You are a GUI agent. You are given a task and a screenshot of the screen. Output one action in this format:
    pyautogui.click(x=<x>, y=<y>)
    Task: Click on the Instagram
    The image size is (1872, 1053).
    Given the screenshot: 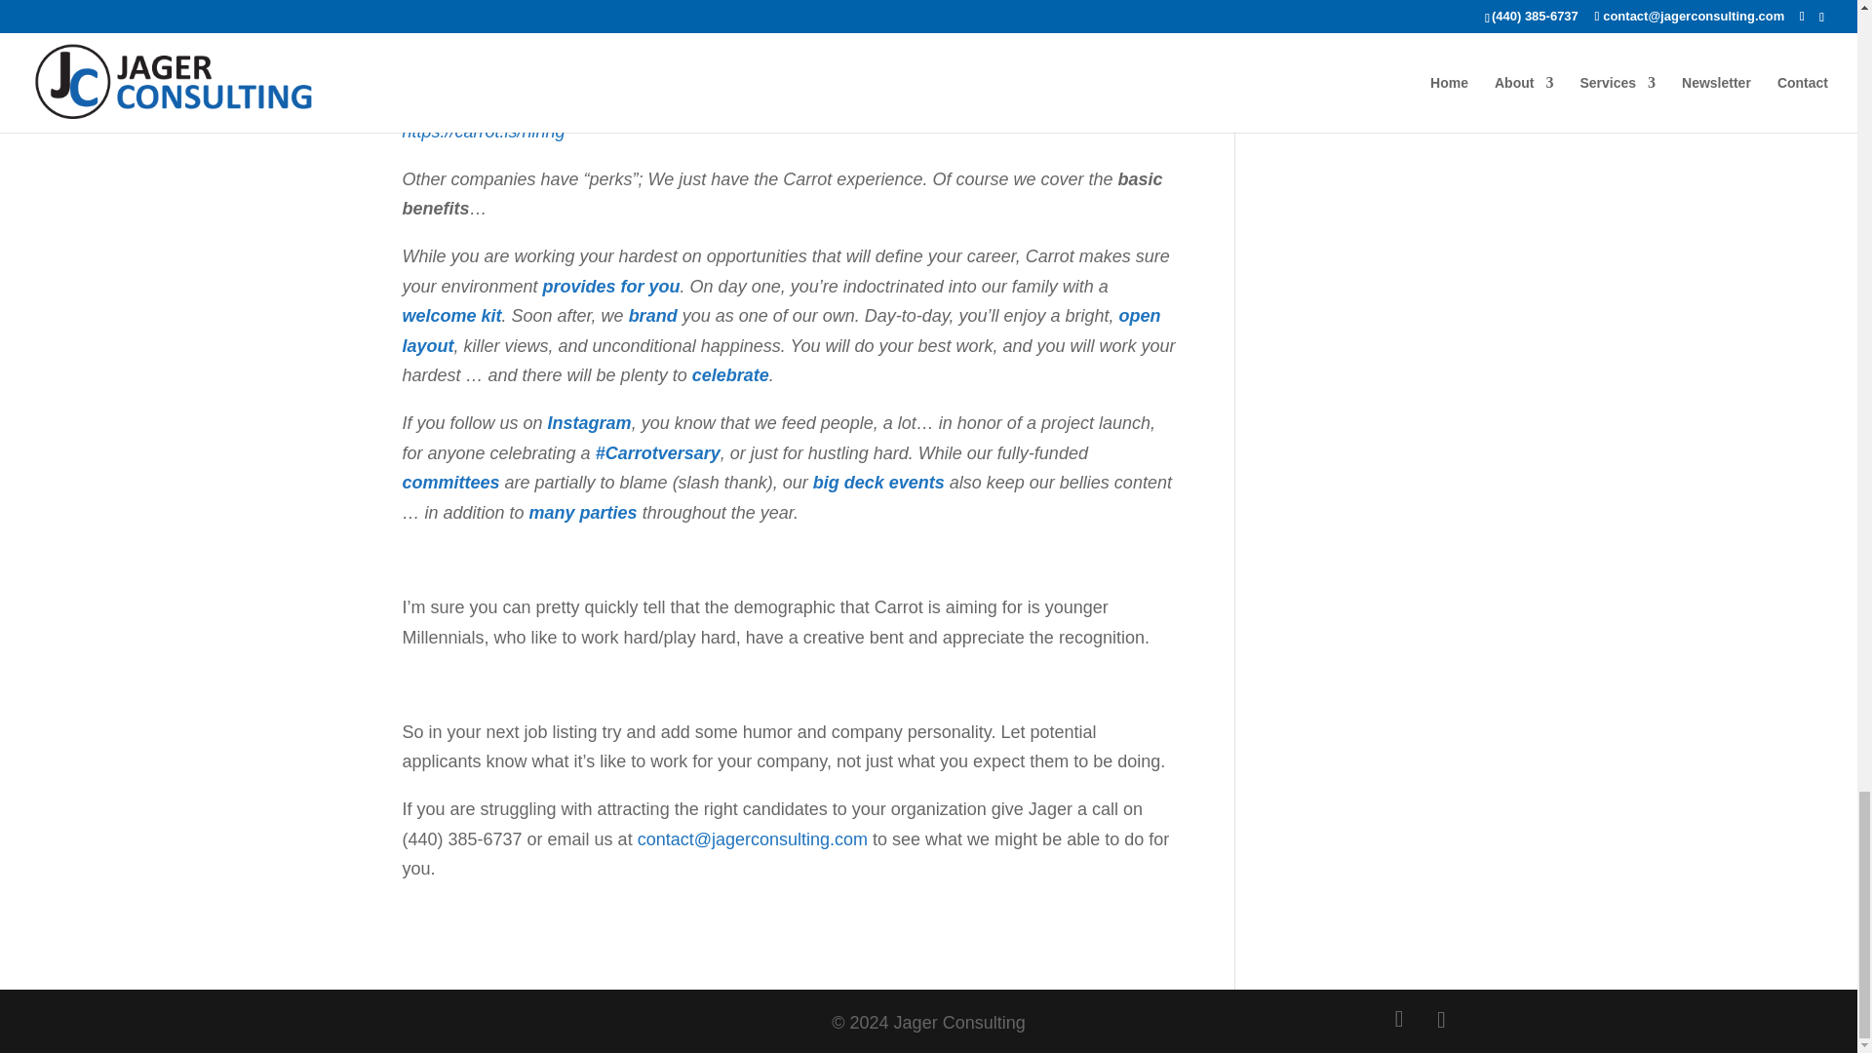 What is the action you would take?
    pyautogui.click(x=590, y=423)
    